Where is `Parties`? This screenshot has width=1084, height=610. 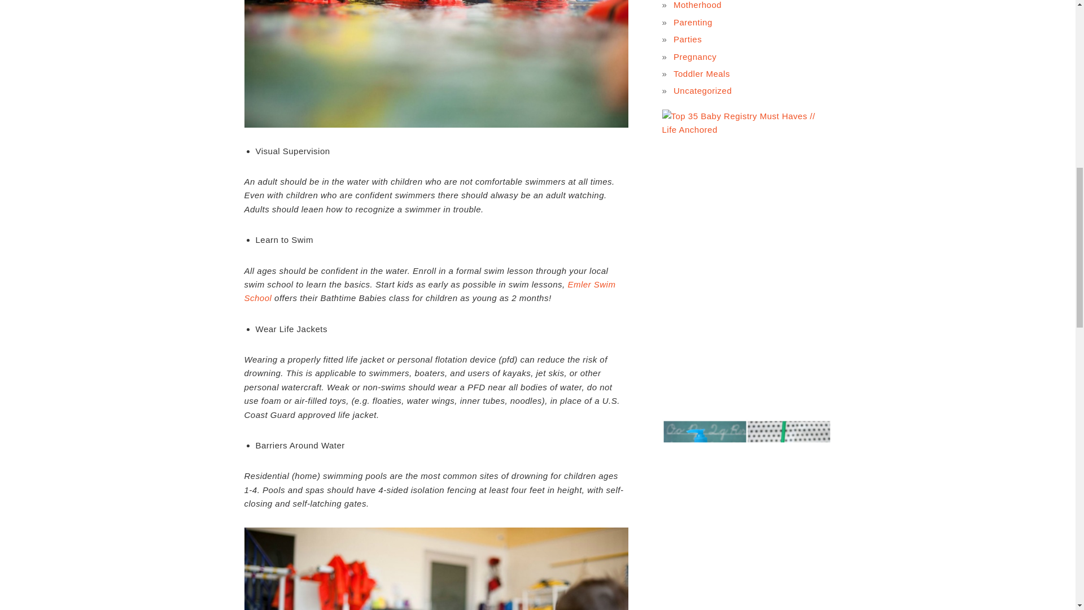 Parties is located at coordinates (687, 38).